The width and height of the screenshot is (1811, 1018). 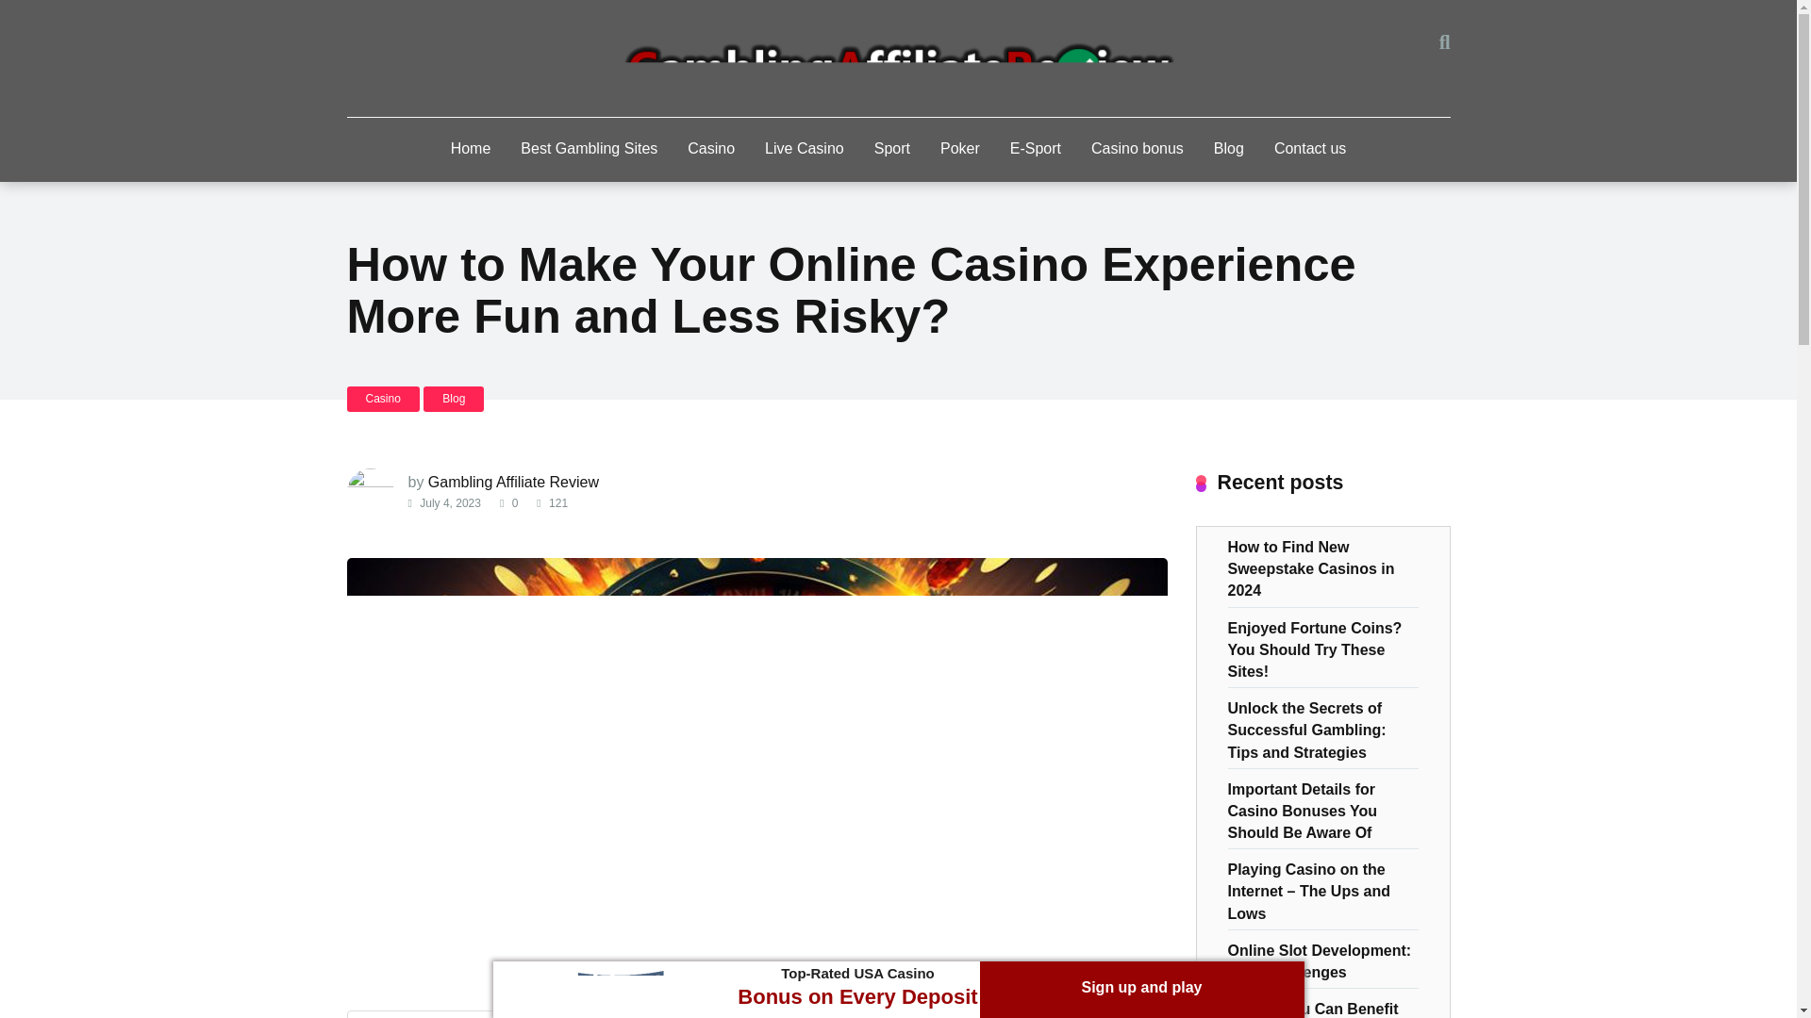 What do you see at coordinates (589, 150) in the screenshot?
I see `Best Gambling Sites` at bounding box center [589, 150].